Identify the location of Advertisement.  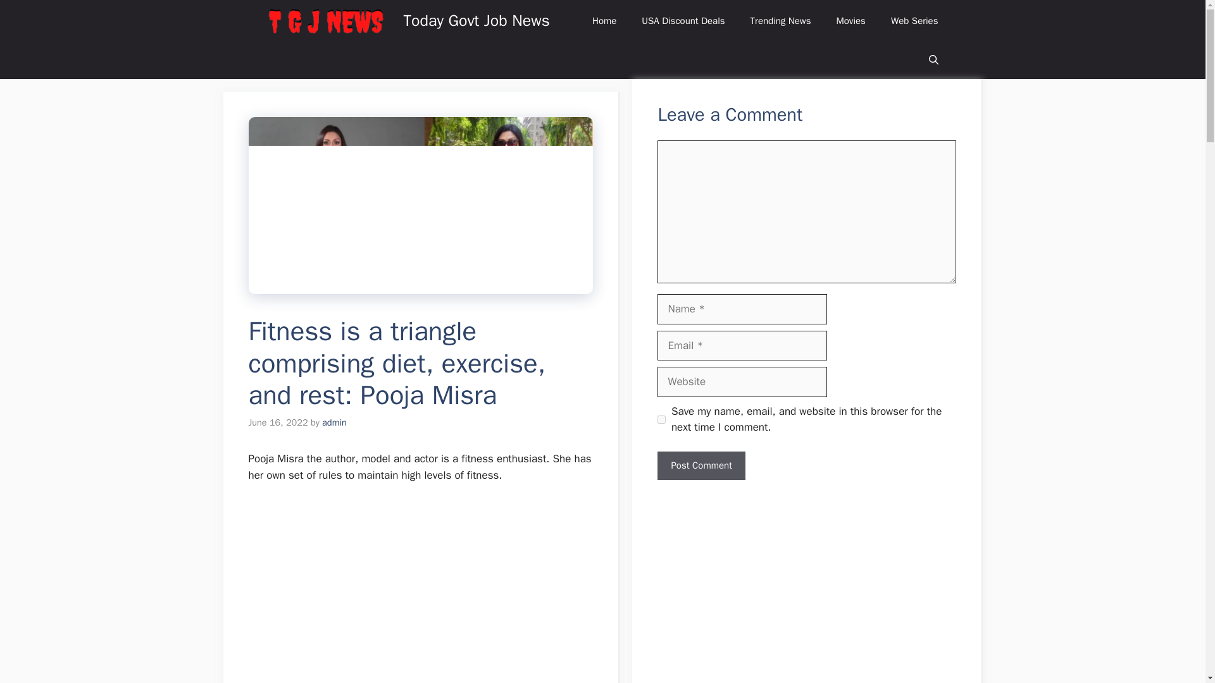
(406, 588).